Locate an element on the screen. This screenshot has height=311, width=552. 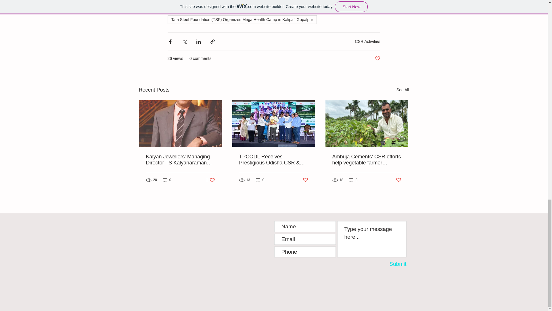
Submit is located at coordinates (390, 264).